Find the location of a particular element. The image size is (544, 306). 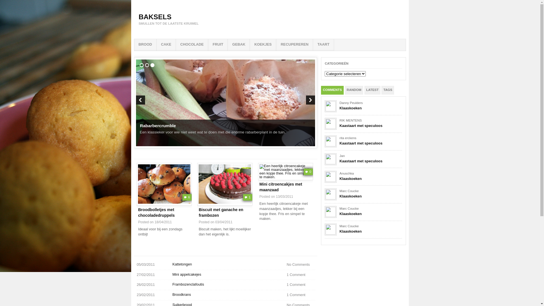

Klaaskoeken is located at coordinates (350, 214).